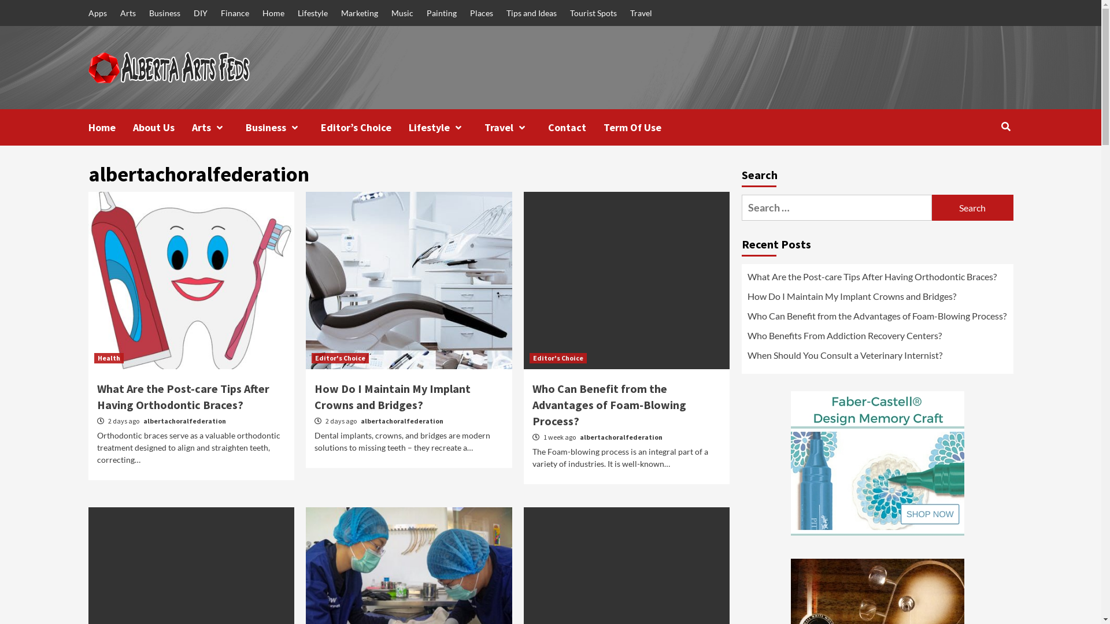 The image size is (1110, 624). Describe the element at coordinates (235, 13) in the screenshot. I see `Finance` at that location.